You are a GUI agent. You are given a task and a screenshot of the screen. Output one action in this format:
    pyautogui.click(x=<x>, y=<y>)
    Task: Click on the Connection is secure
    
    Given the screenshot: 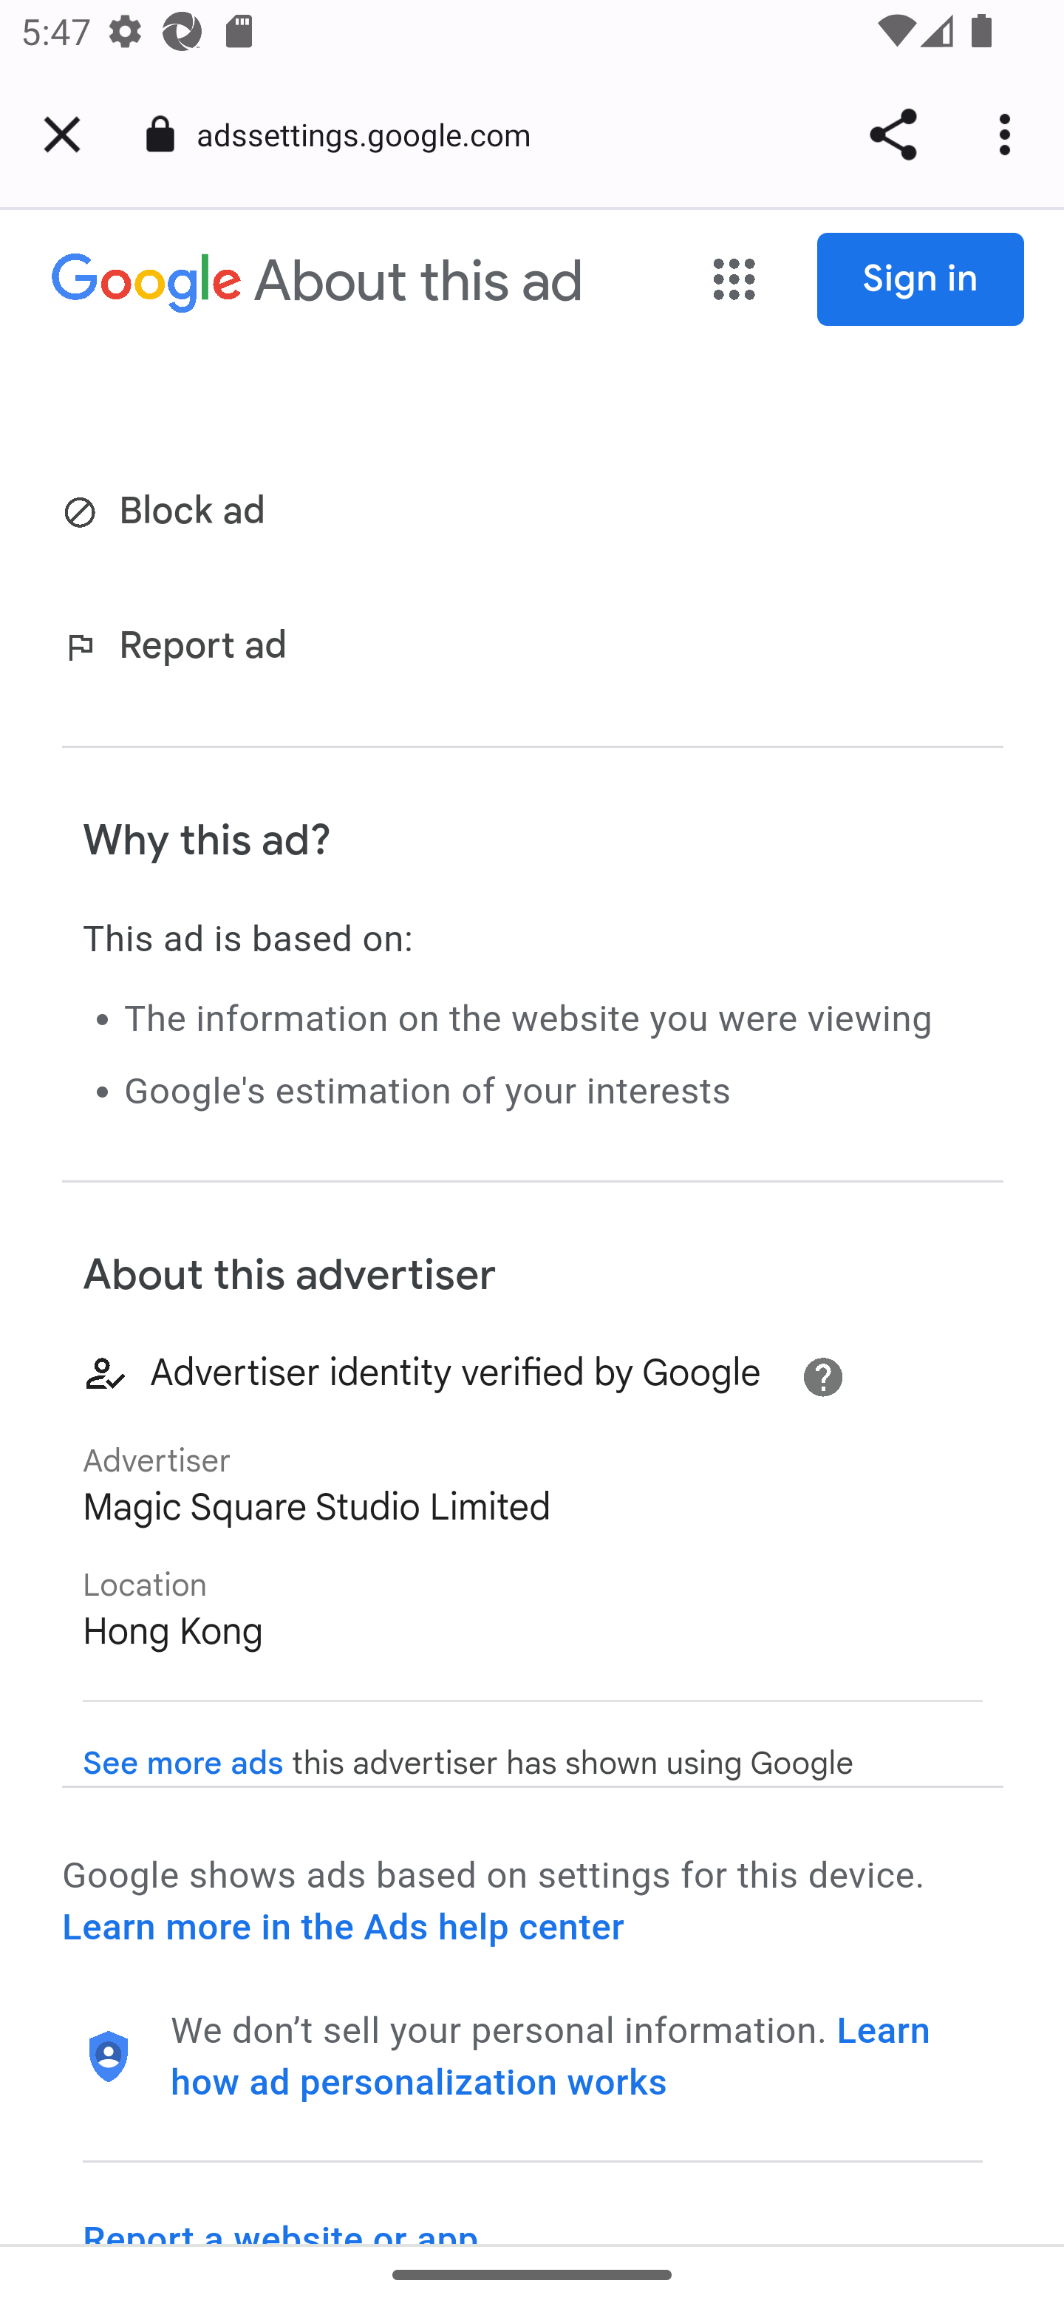 What is the action you would take?
    pyautogui.click(x=160, y=135)
    